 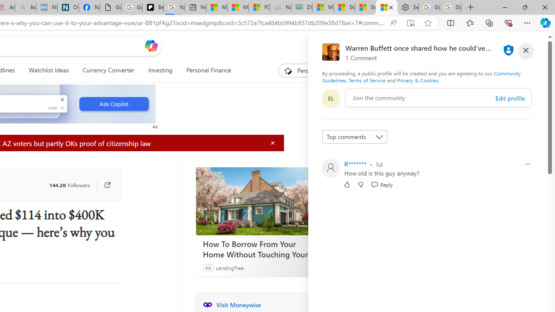 I want to click on Edit profile, so click(x=510, y=98).